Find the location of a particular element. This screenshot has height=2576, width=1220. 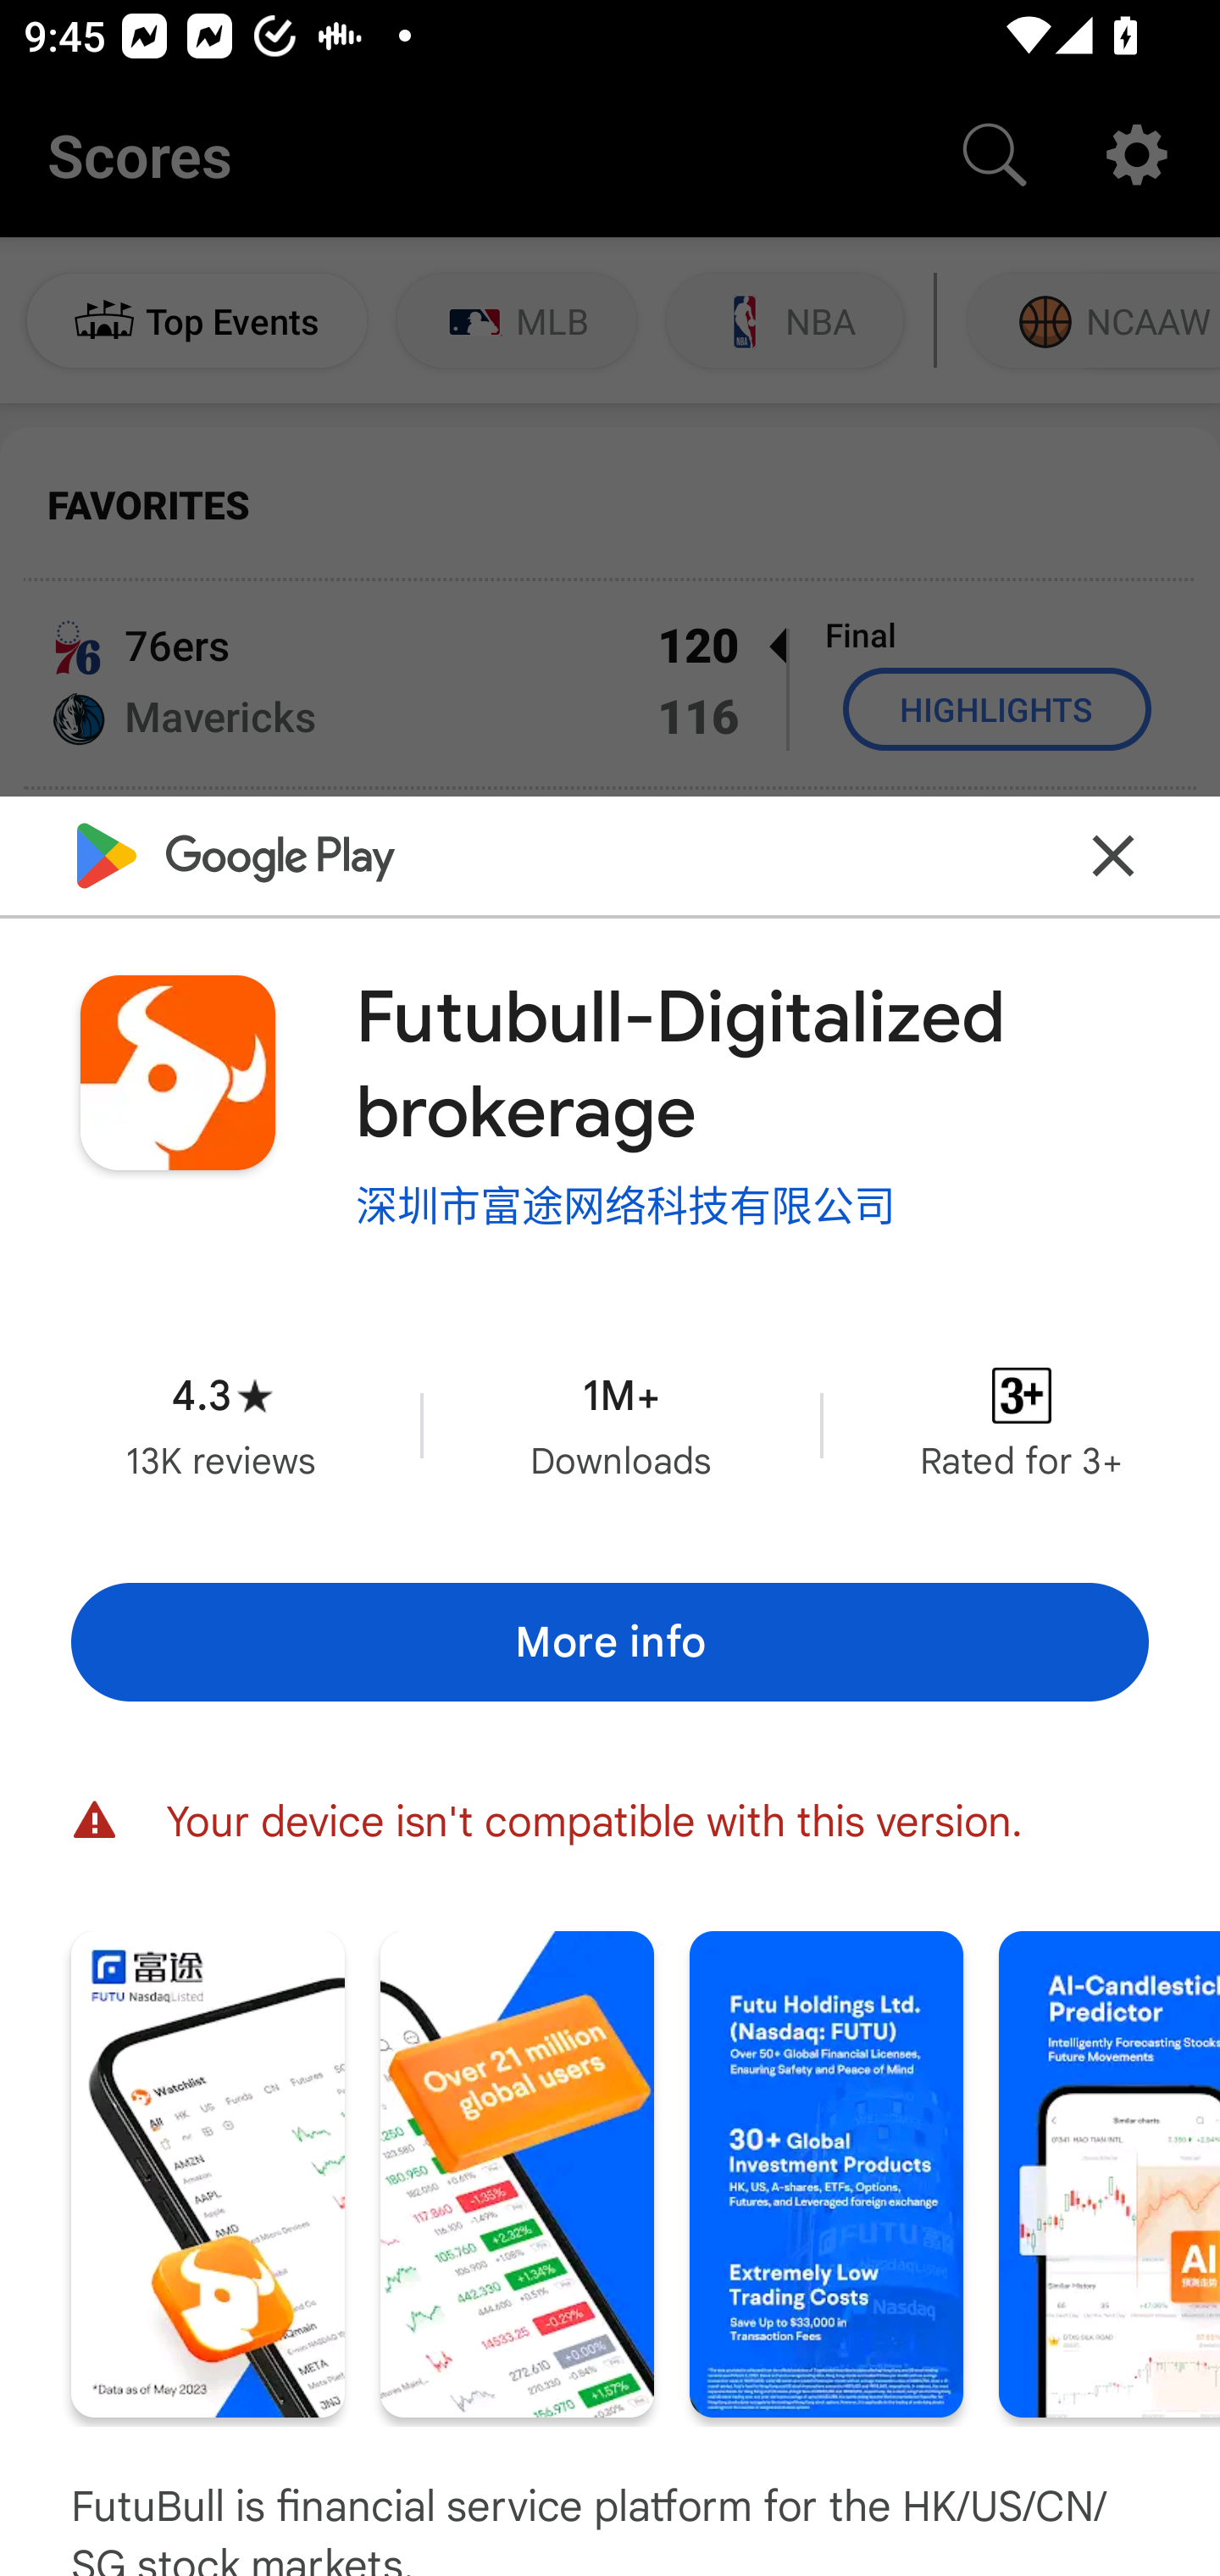

深圳市富途网络科技有限公司 is located at coordinates (625, 1205).